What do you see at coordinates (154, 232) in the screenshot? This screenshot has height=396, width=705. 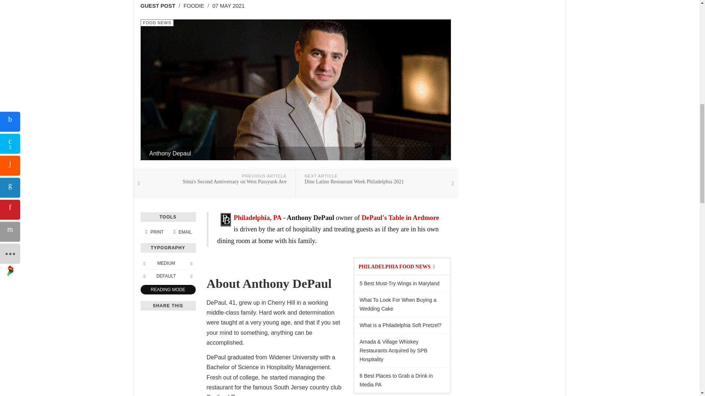 I see `Print` at bounding box center [154, 232].